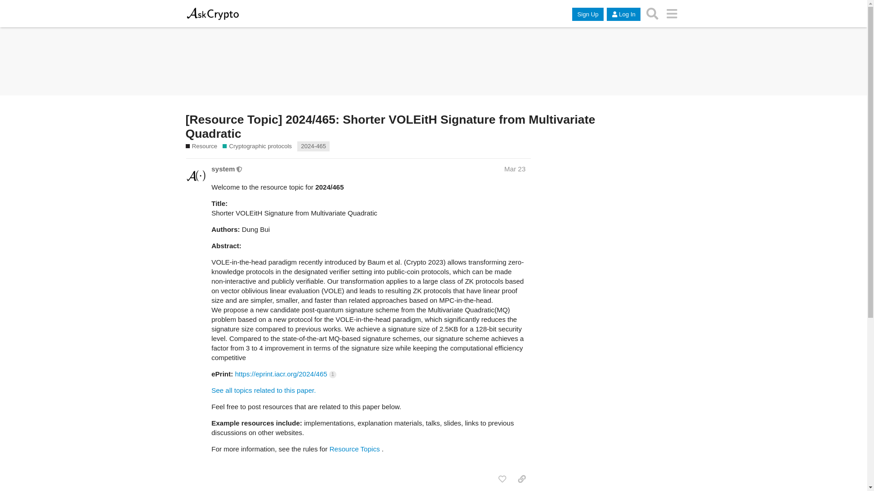 The image size is (874, 491). What do you see at coordinates (239, 169) in the screenshot?
I see `This user is a moderator` at bounding box center [239, 169].